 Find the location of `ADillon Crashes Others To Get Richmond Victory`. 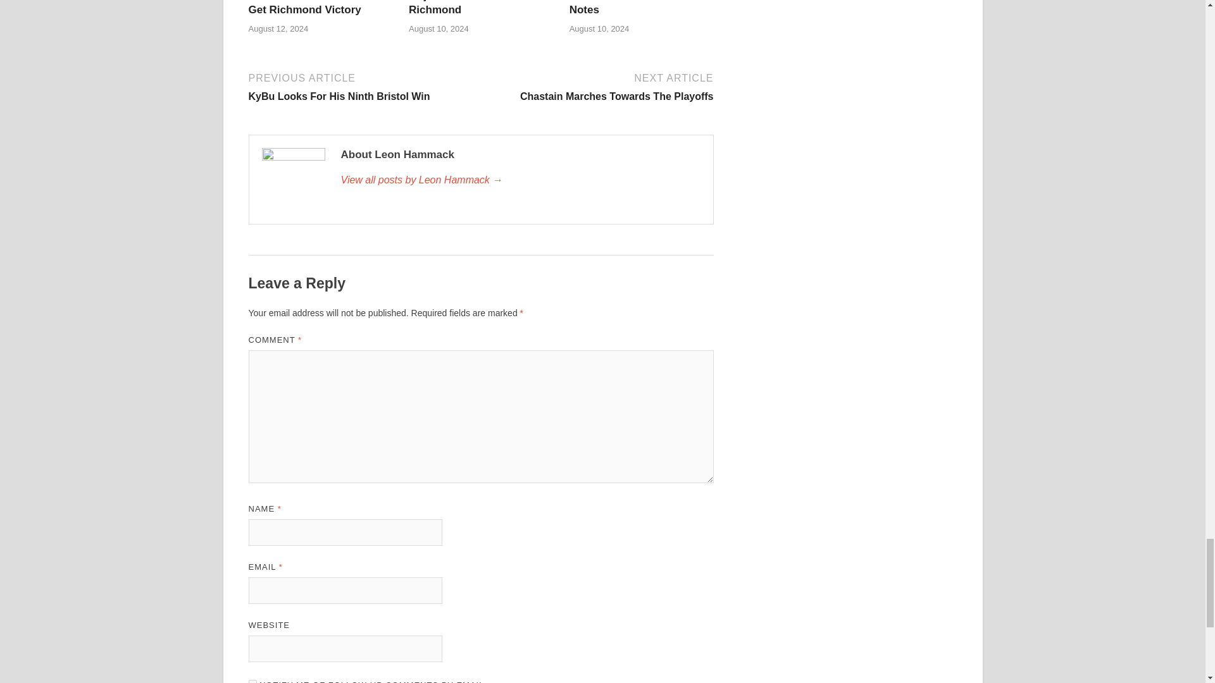

ADillon Crashes Others To Get Richmond Victory is located at coordinates (362, 86).